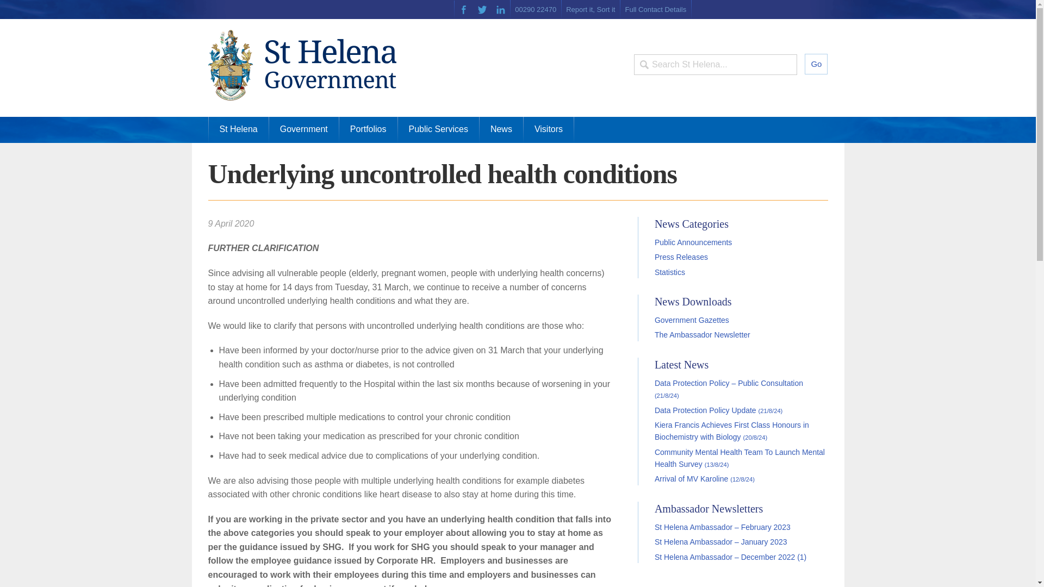 The image size is (1044, 587). What do you see at coordinates (816, 64) in the screenshot?
I see `Go` at bounding box center [816, 64].